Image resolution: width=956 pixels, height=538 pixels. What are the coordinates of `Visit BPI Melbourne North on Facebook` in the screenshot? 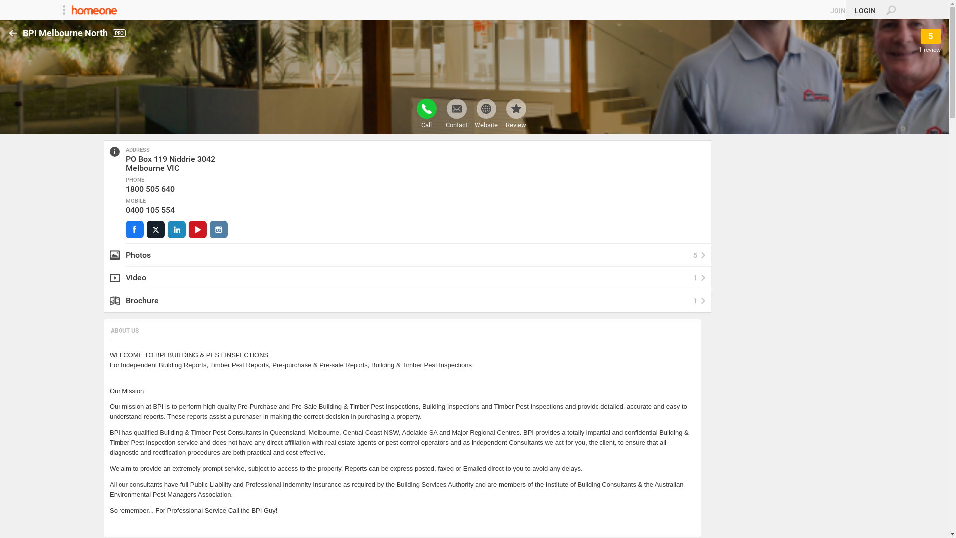 It's located at (135, 229).